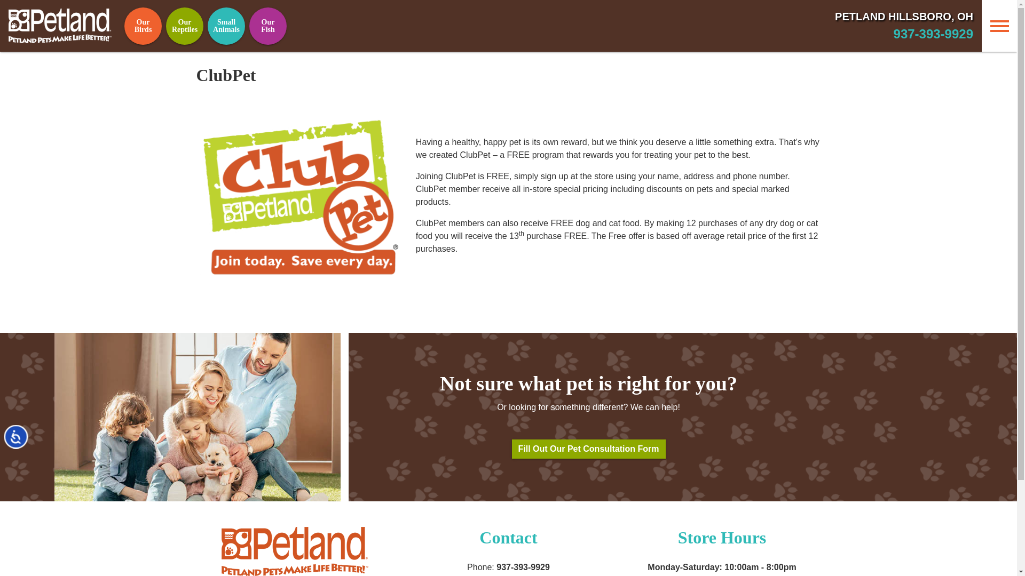  What do you see at coordinates (268, 26) in the screenshot?
I see `Our Fish` at bounding box center [268, 26].